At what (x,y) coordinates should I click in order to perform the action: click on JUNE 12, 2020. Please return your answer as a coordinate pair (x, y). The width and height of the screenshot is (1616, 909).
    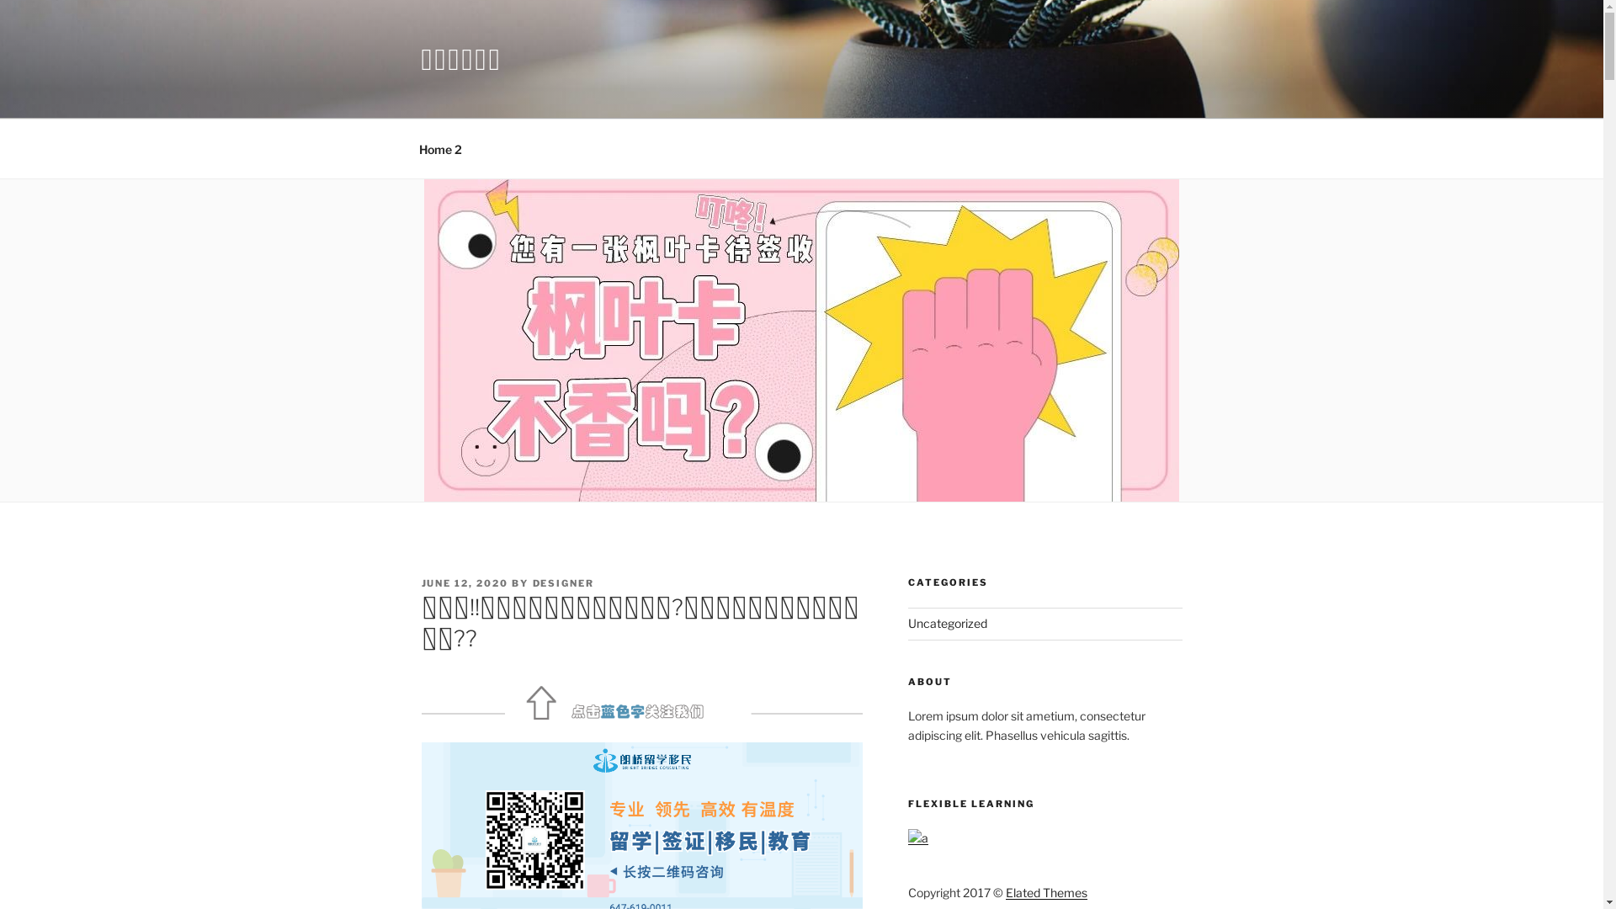
    Looking at the image, I should click on (465, 583).